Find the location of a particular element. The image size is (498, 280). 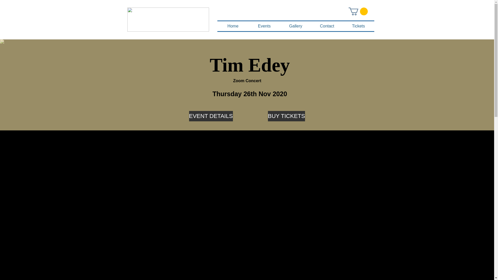

EVENT DETAILS is located at coordinates (211, 116).